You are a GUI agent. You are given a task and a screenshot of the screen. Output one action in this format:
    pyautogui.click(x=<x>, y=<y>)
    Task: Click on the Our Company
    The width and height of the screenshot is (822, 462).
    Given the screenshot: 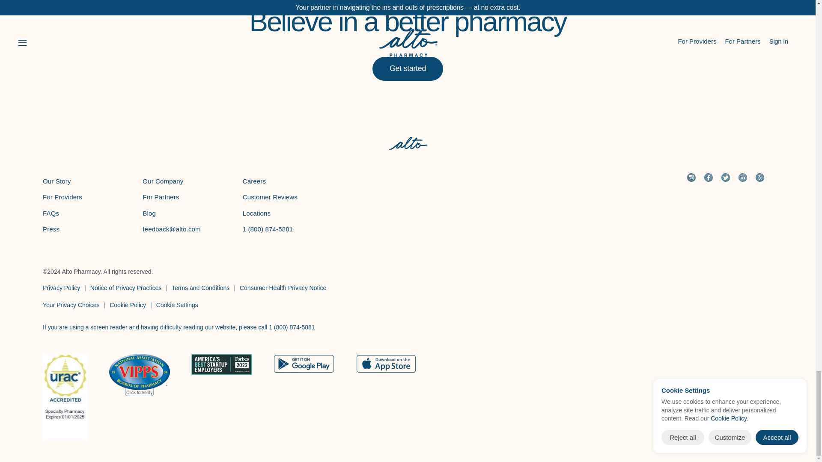 What is the action you would take?
    pyautogui.click(x=163, y=181)
    